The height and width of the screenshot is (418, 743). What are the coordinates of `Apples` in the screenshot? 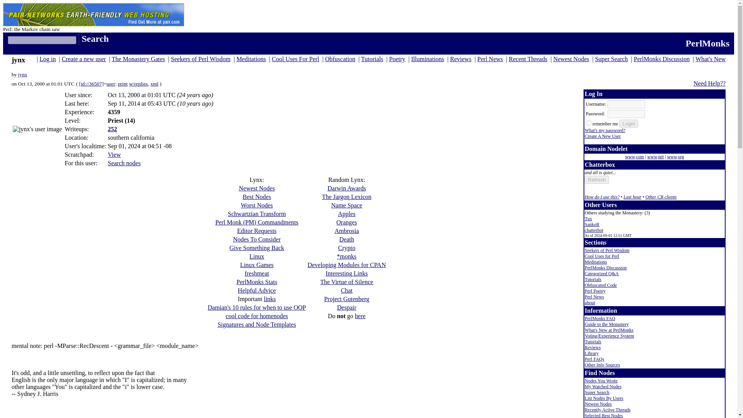 It's located at (346, 214).